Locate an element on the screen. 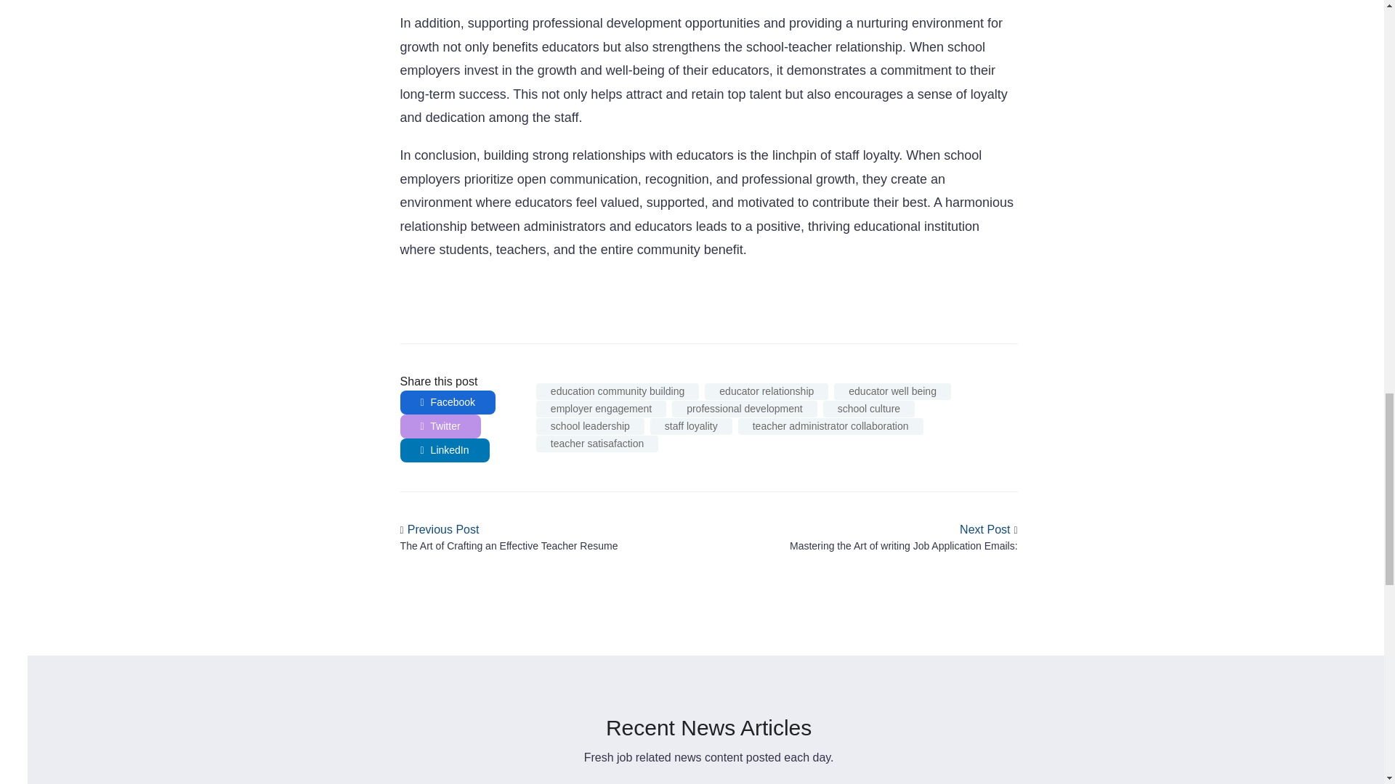  educator relationship is located at coordinates (766, 391).